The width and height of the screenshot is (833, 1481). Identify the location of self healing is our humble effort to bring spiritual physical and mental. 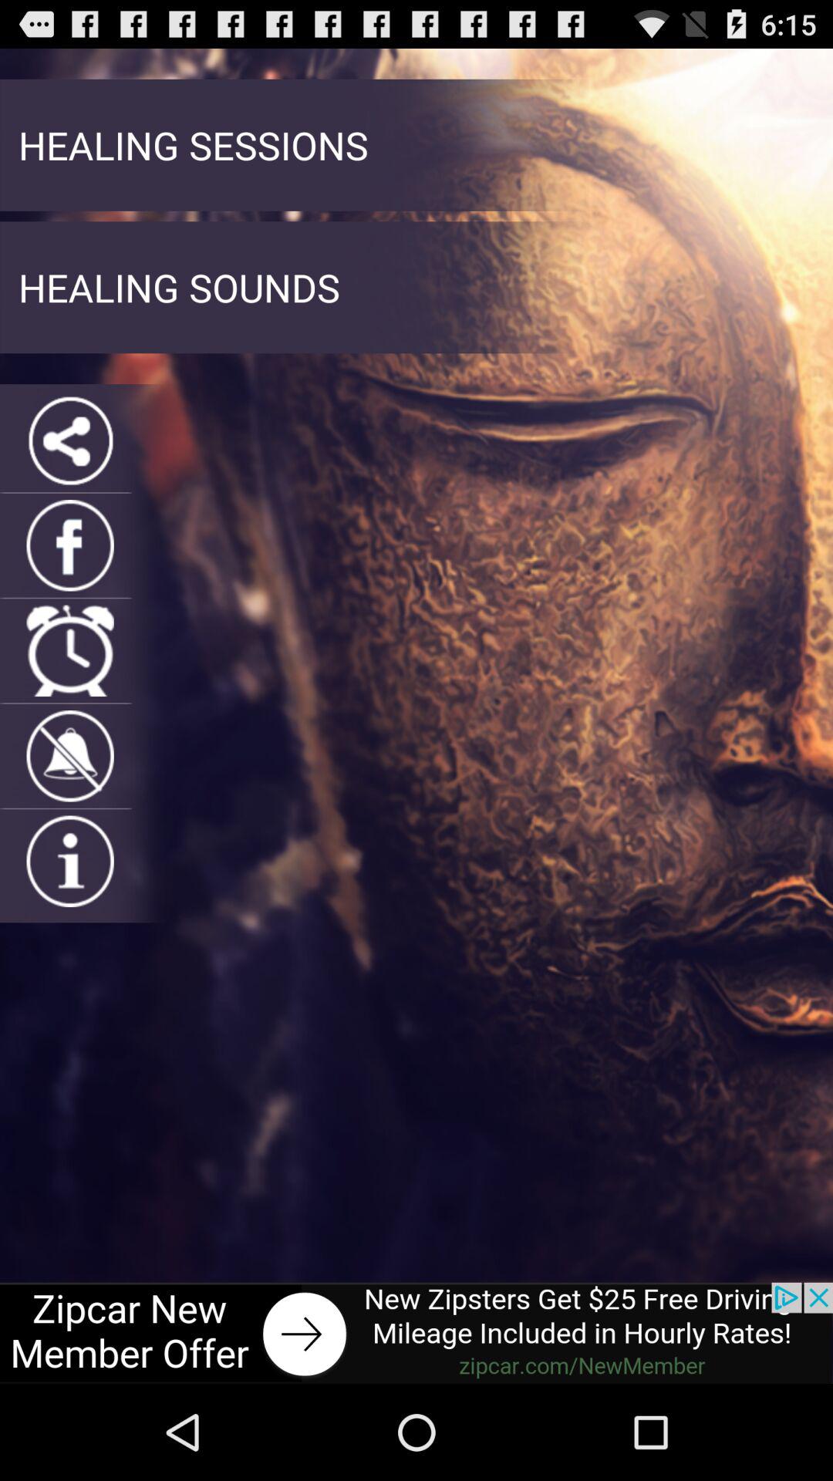
(69, 756).